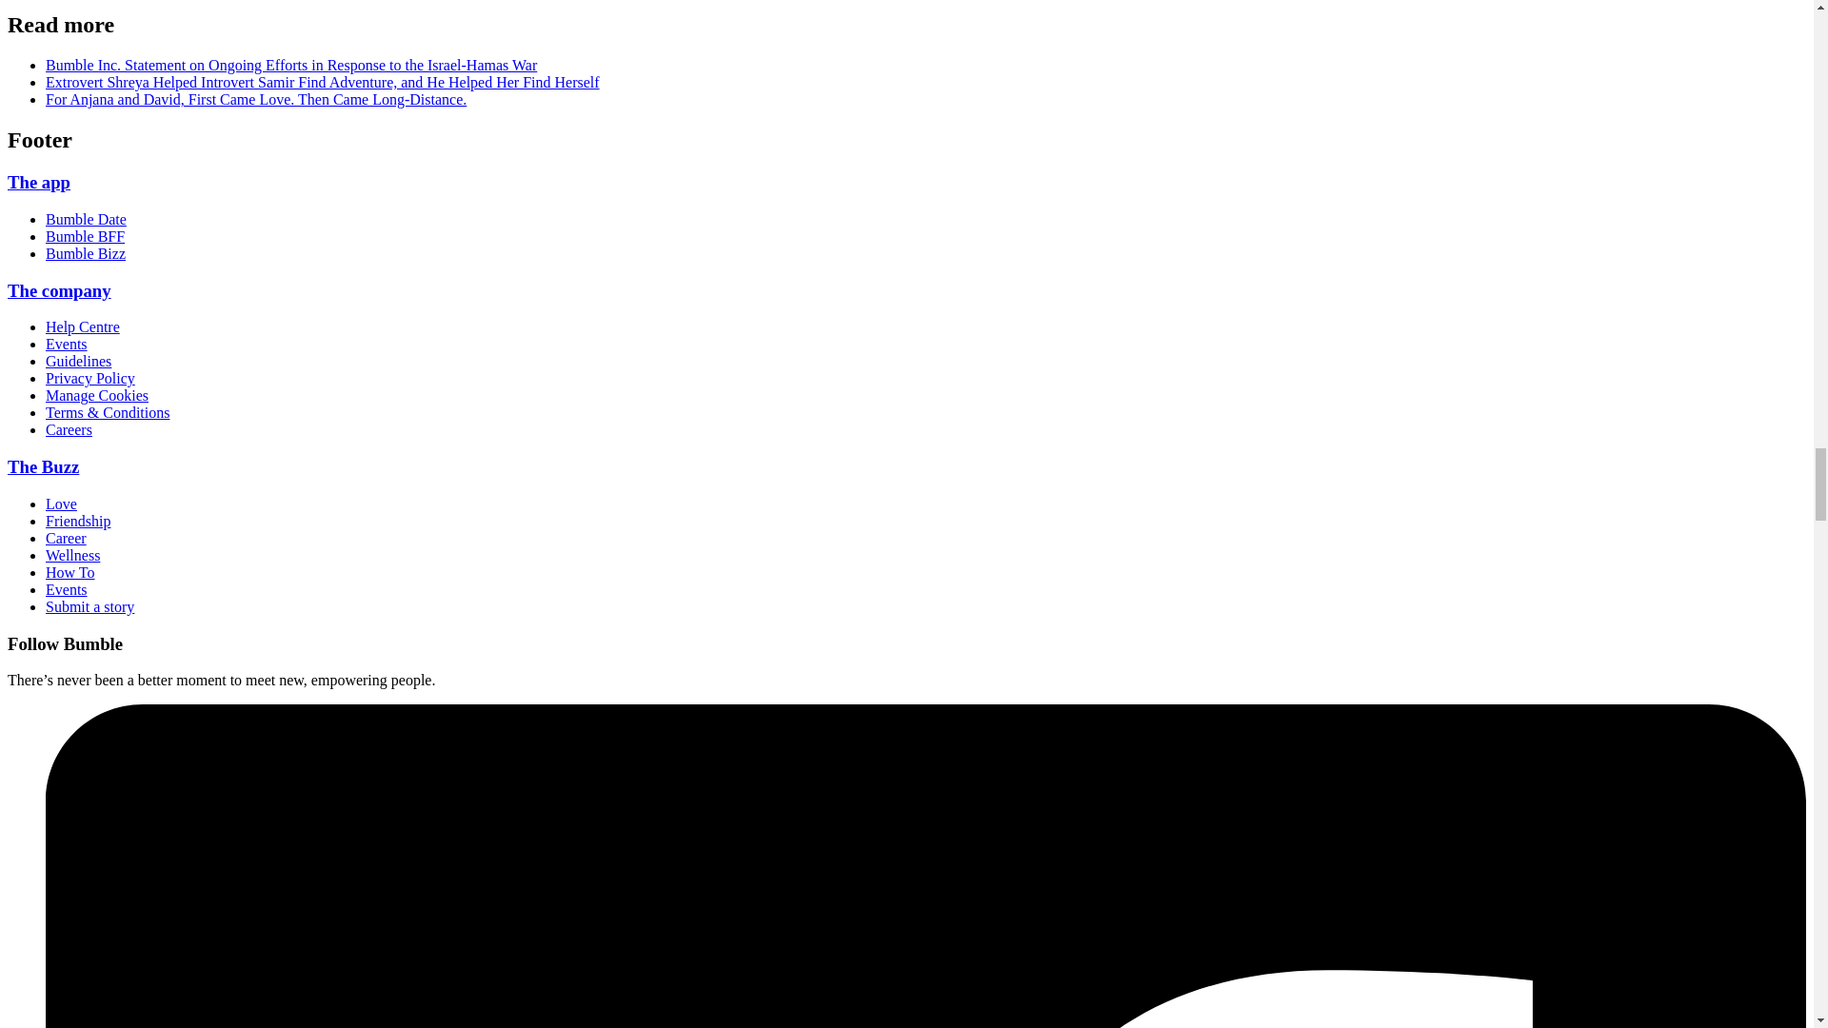 The width and height of the screenshot is (1828, 1028). Describe the element at coordinates (90, 378) in the screenshot. I see `Privacy Policy` at that location.